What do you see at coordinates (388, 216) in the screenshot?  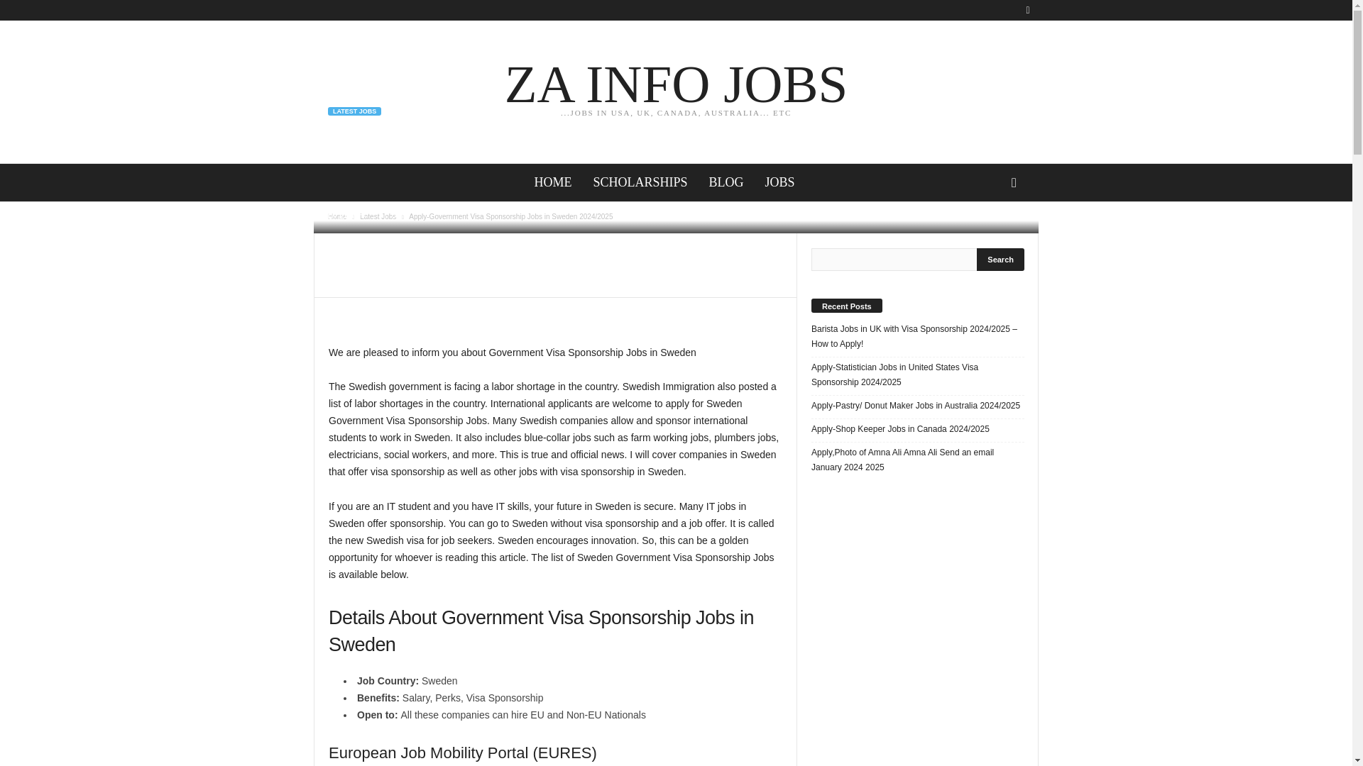 I see `Emem` at bounding box center [388, 216].